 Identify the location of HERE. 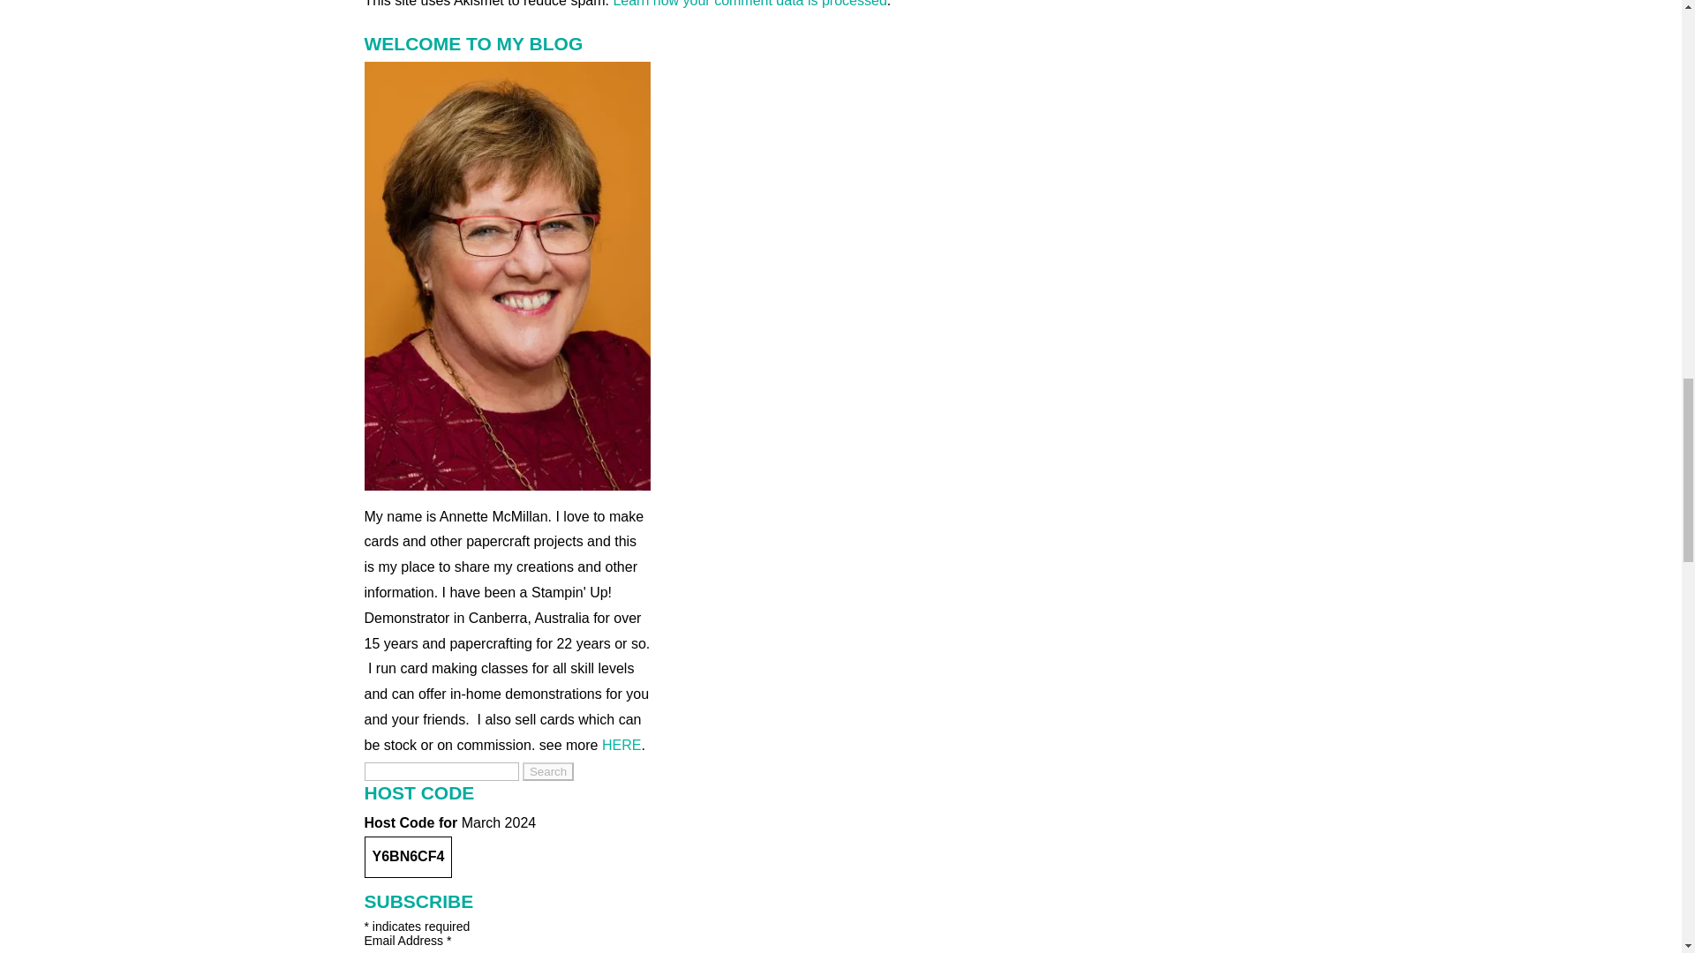
(621, 745).